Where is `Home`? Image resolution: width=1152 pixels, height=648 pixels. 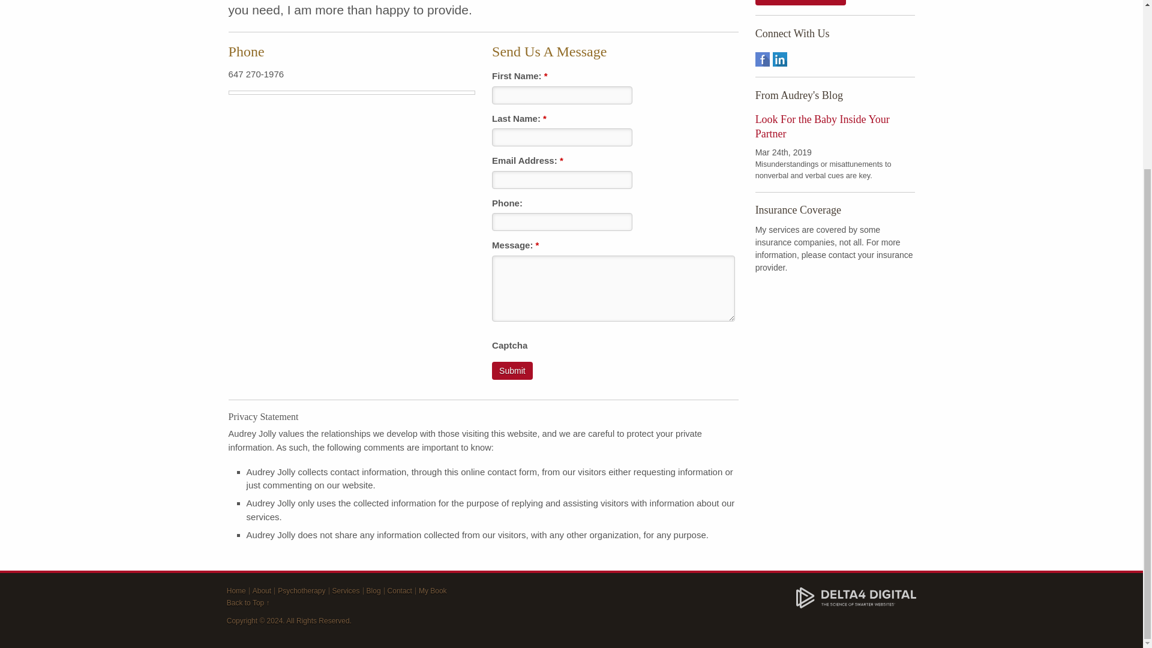
Home is located at coordinates (236, 591).